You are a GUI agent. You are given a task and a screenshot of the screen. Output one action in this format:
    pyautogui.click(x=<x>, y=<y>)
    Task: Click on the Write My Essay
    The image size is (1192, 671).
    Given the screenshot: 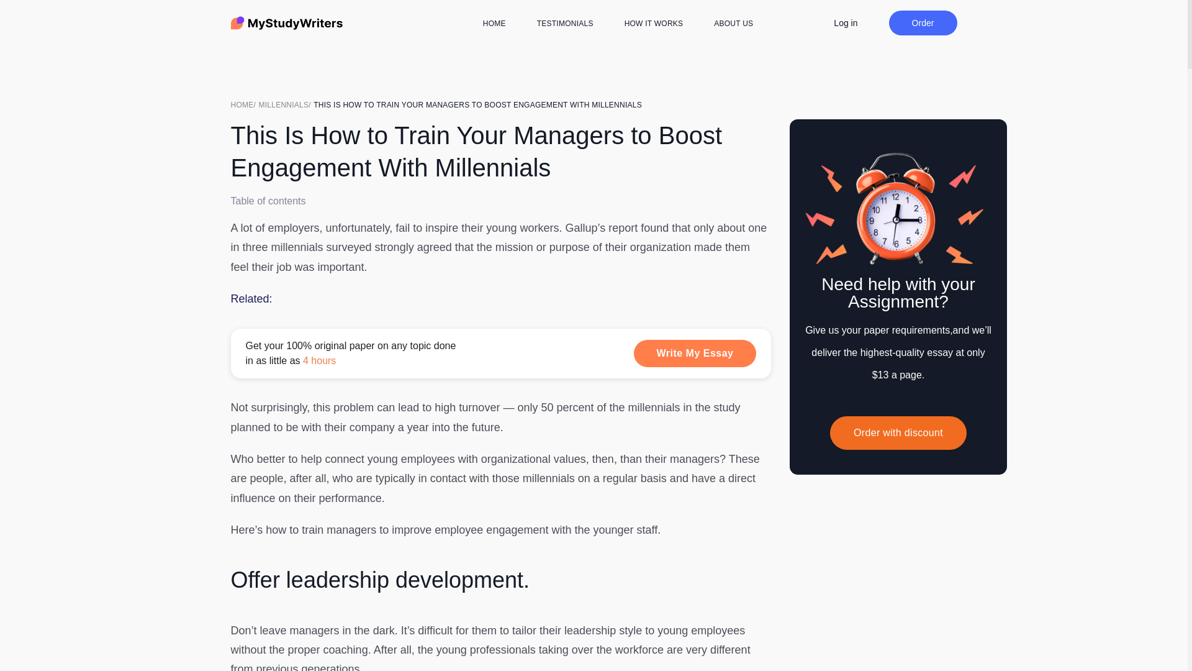 What is the action you would take?
    pyautogui.click(x=695, y=353)
    